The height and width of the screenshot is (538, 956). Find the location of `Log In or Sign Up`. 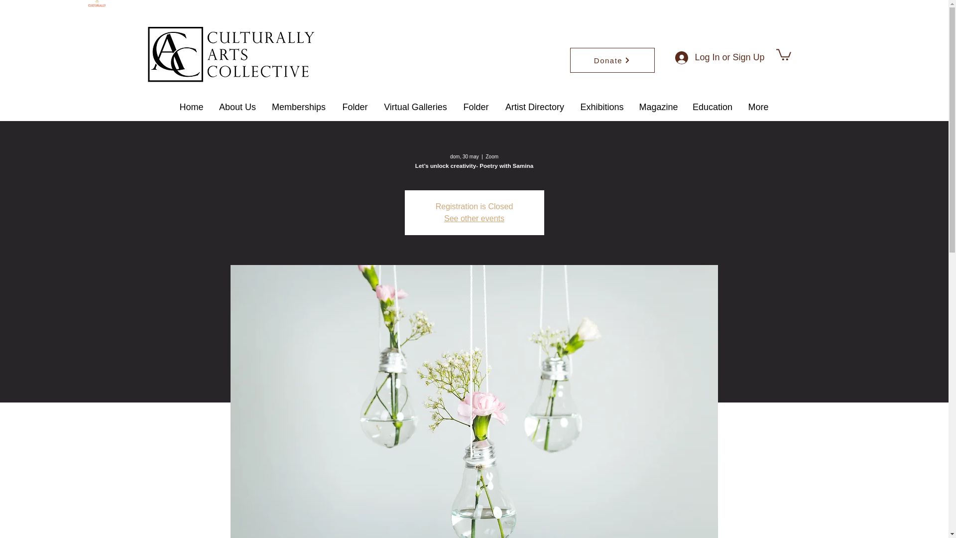

Log In or Sign Up is located at coordinates (717, 58).